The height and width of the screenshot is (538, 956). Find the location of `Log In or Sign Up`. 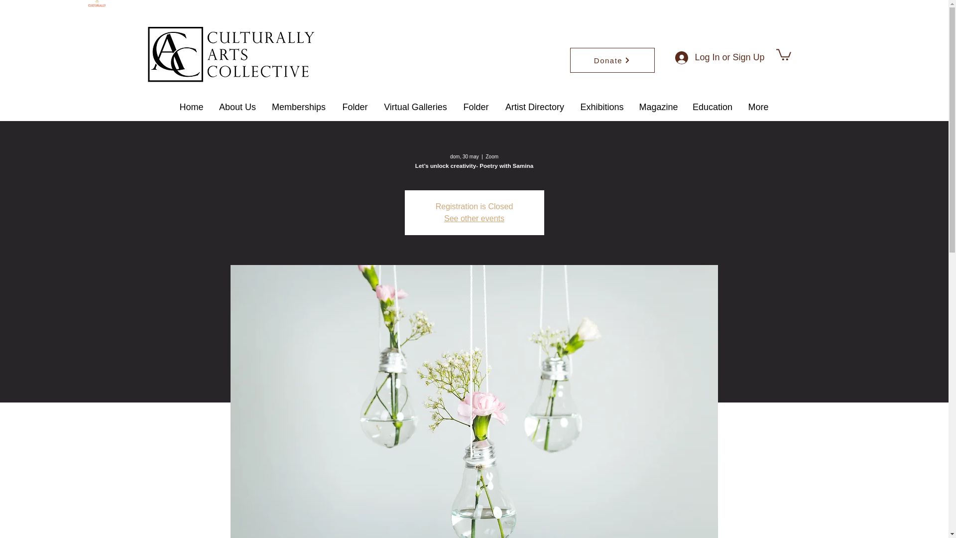

Log In or Sign Up is located at coordinates (717, 58).